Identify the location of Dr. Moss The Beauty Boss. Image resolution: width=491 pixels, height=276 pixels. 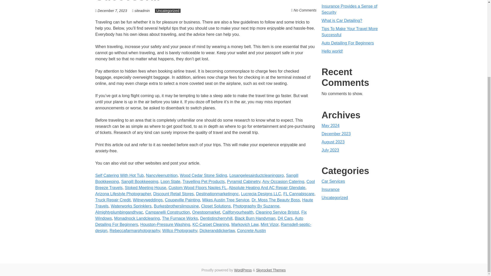
(276, 200).